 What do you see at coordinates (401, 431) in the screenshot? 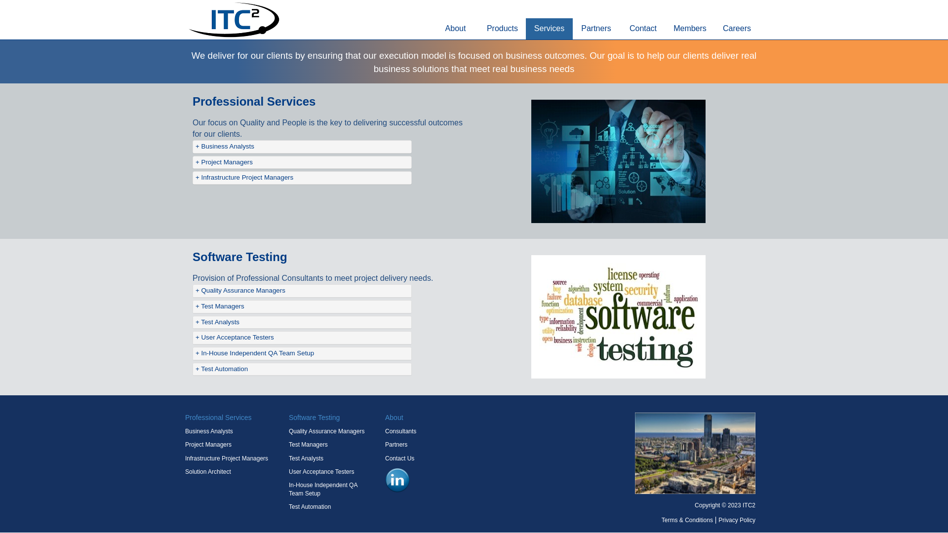
I see `Consultants` at bounding box center [401, 431].